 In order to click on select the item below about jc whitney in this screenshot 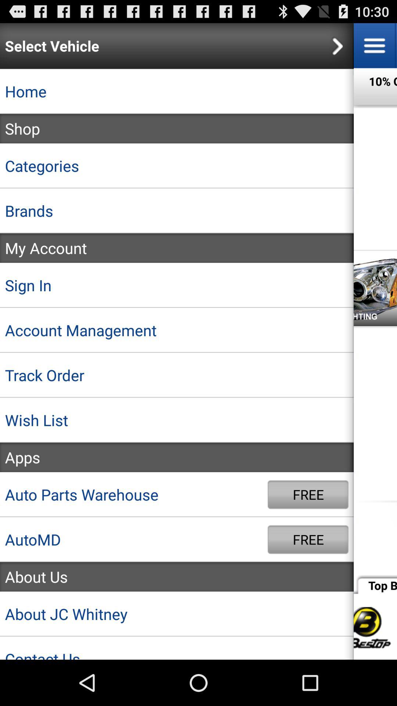, I will do `click(177, 648)`.